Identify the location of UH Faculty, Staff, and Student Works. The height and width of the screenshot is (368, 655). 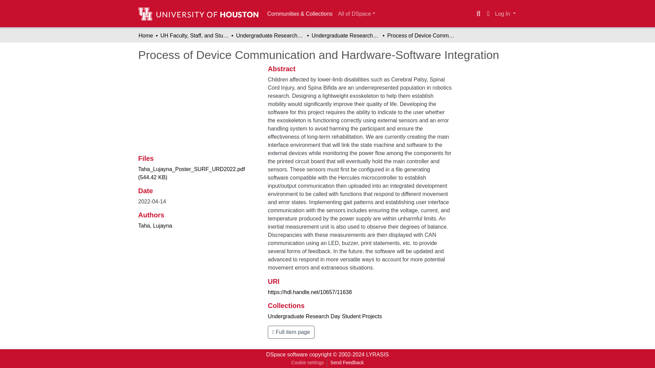
(194, 35).